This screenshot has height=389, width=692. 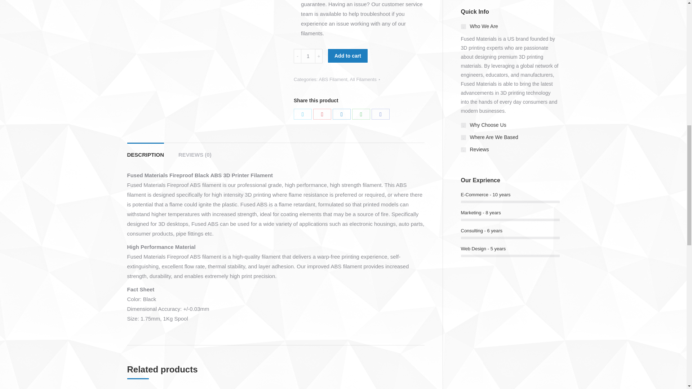 What do you see at coordinates (308, 56) in the screenshot?
I see `Qty` at bounding box center [308, 56].